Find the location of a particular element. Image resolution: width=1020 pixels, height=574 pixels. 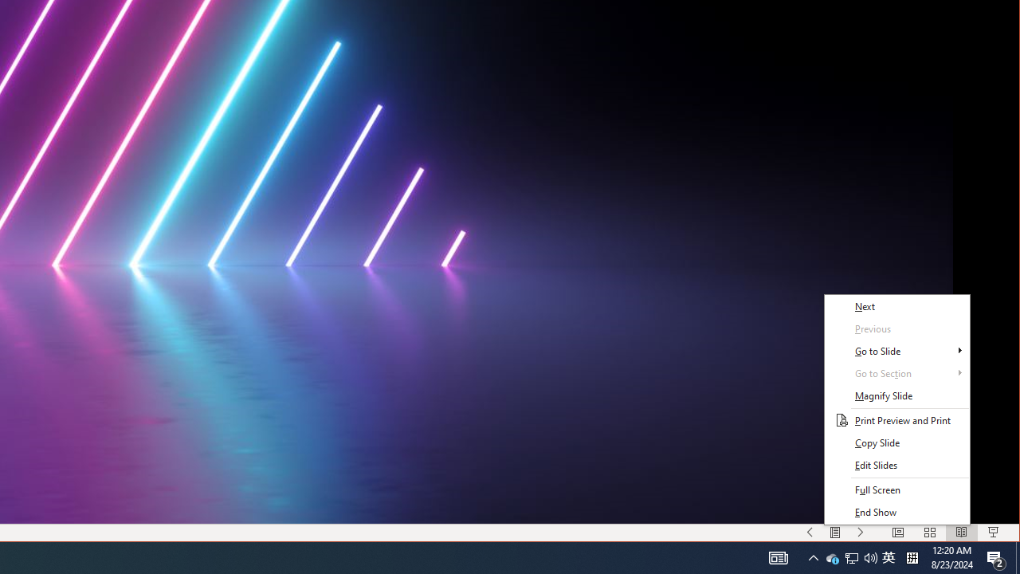

Context Menu is located at coordinates (897, 409).